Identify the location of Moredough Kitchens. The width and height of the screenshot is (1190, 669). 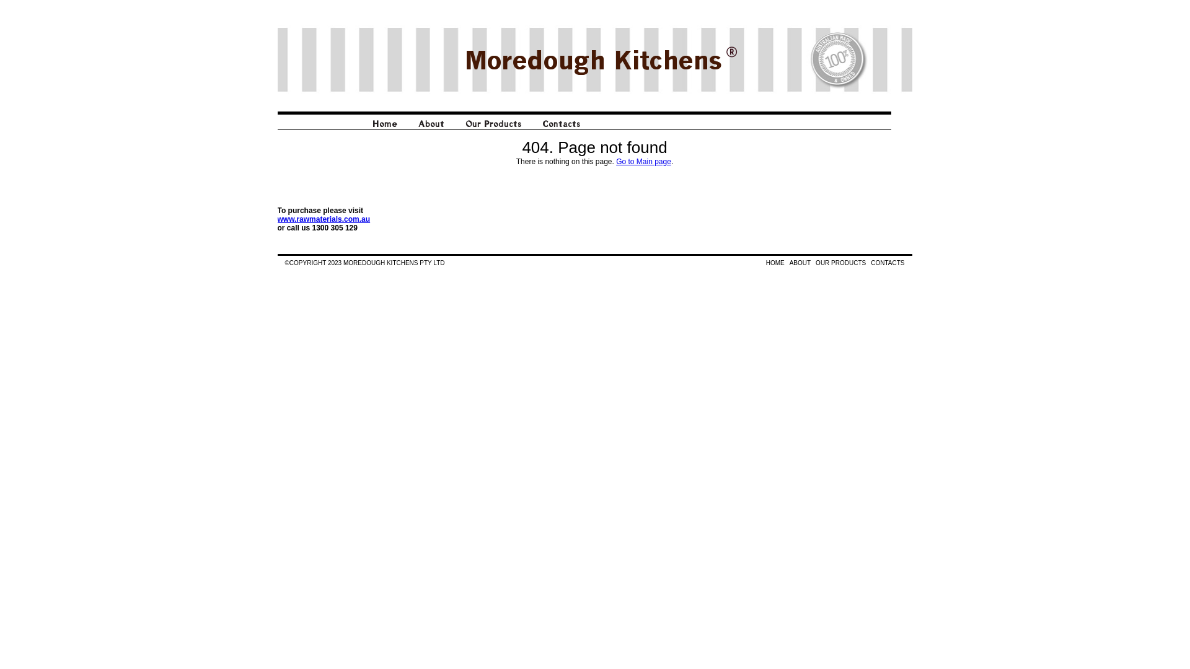
(593, 59).